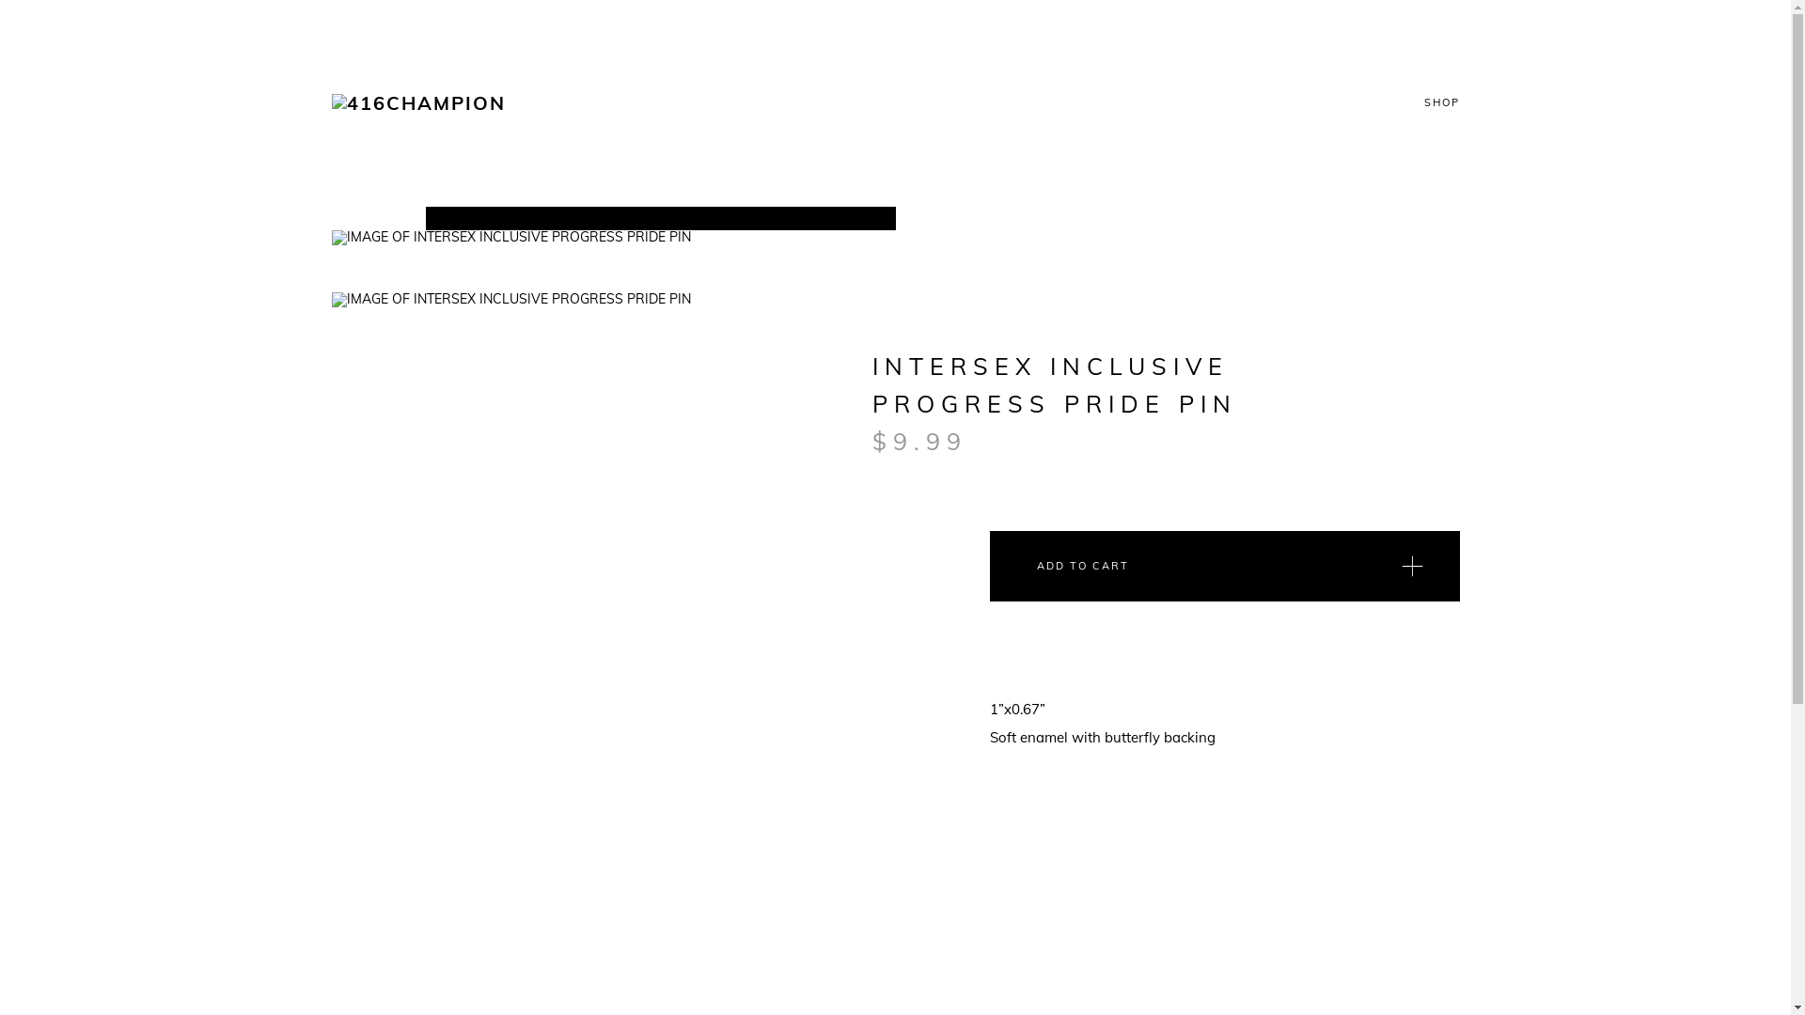 The width and height of the screenshot is (1805, 1015). Describe the element at coordinates (417, 103) in the screenshot. I see `416CHAMPION` at that location.